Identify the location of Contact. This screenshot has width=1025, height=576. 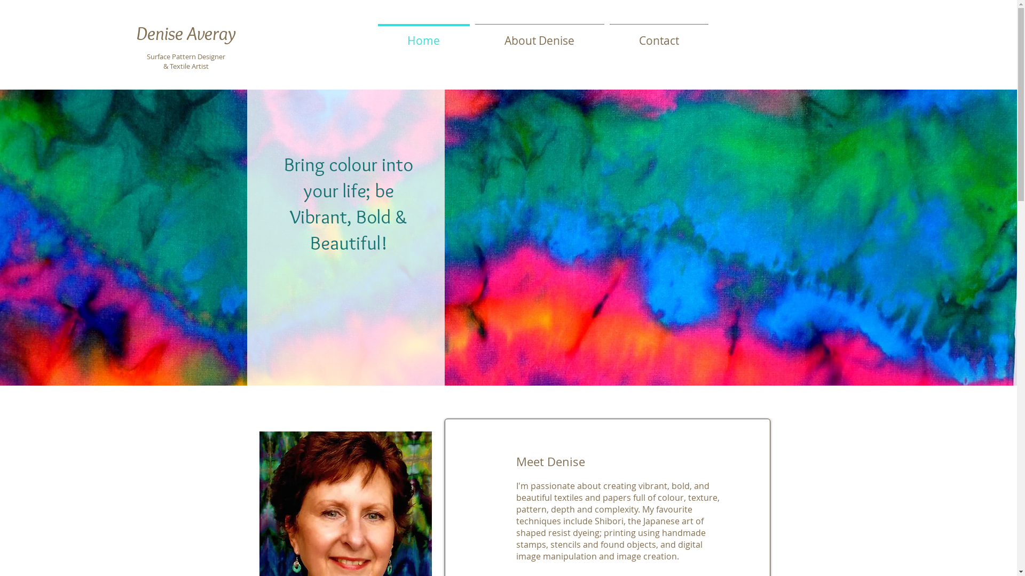
(659, 36).